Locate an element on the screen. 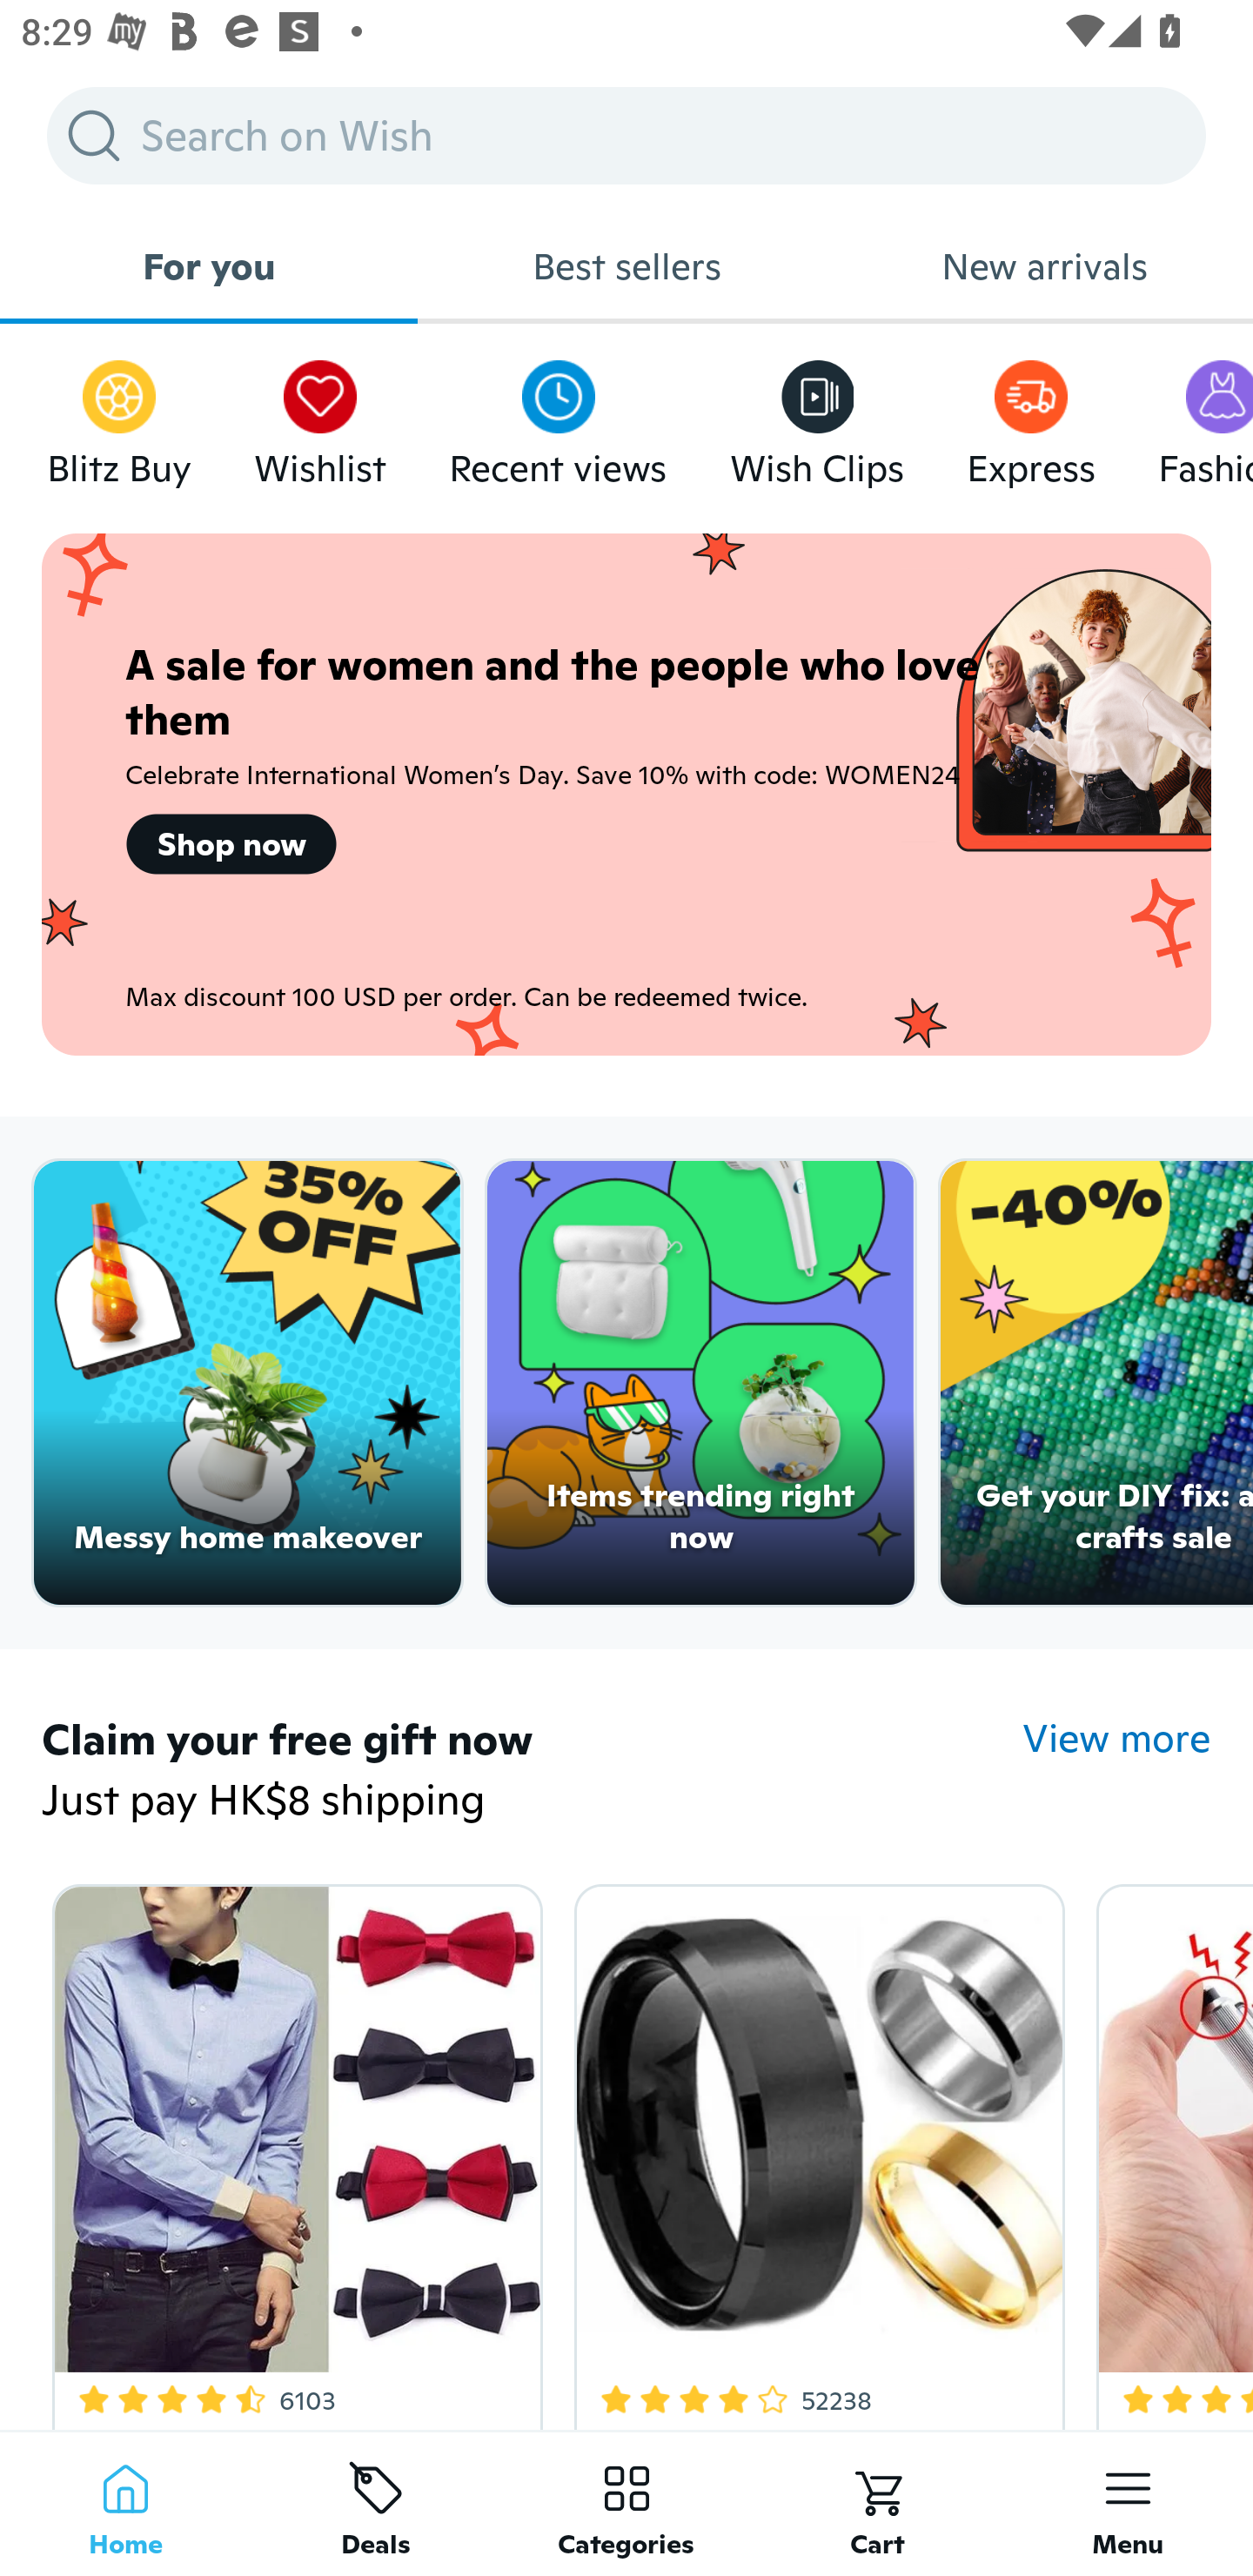 Image resolution: width=1253 pixels, height=2576 pixels. View more is located at coordinates (1117, 1739).